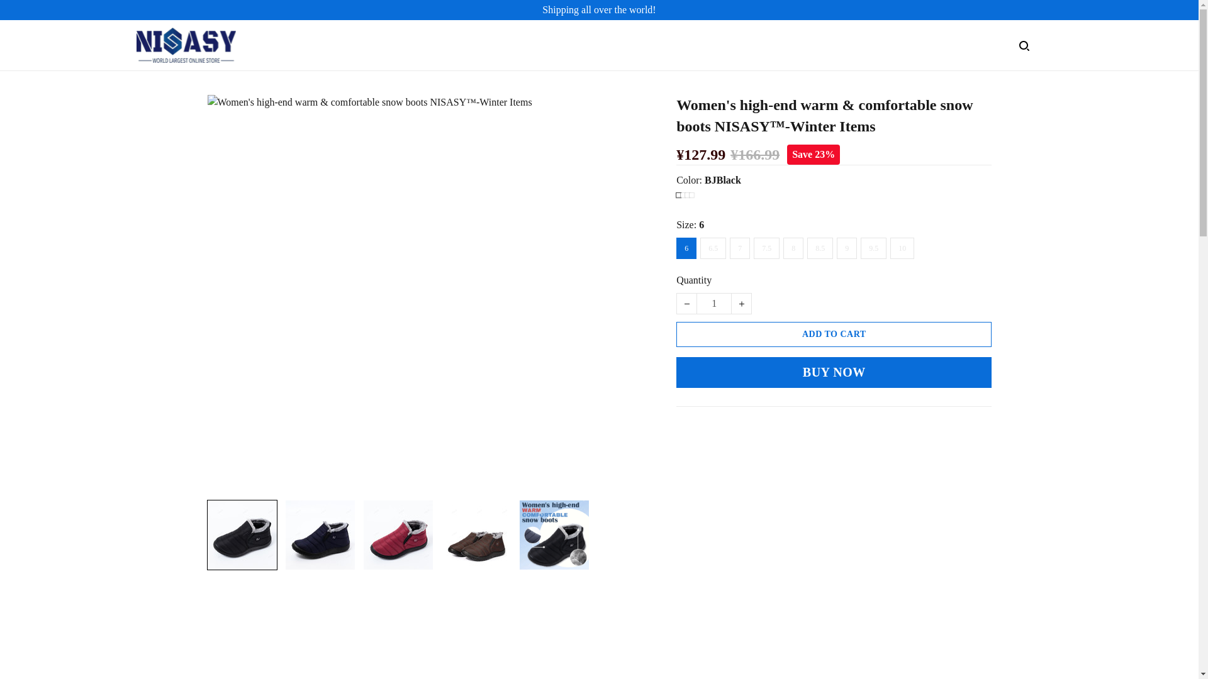  What do you see at coordinates (820, 248) in the screenshot?
I see `8.5` at bounding box center [820, 248].